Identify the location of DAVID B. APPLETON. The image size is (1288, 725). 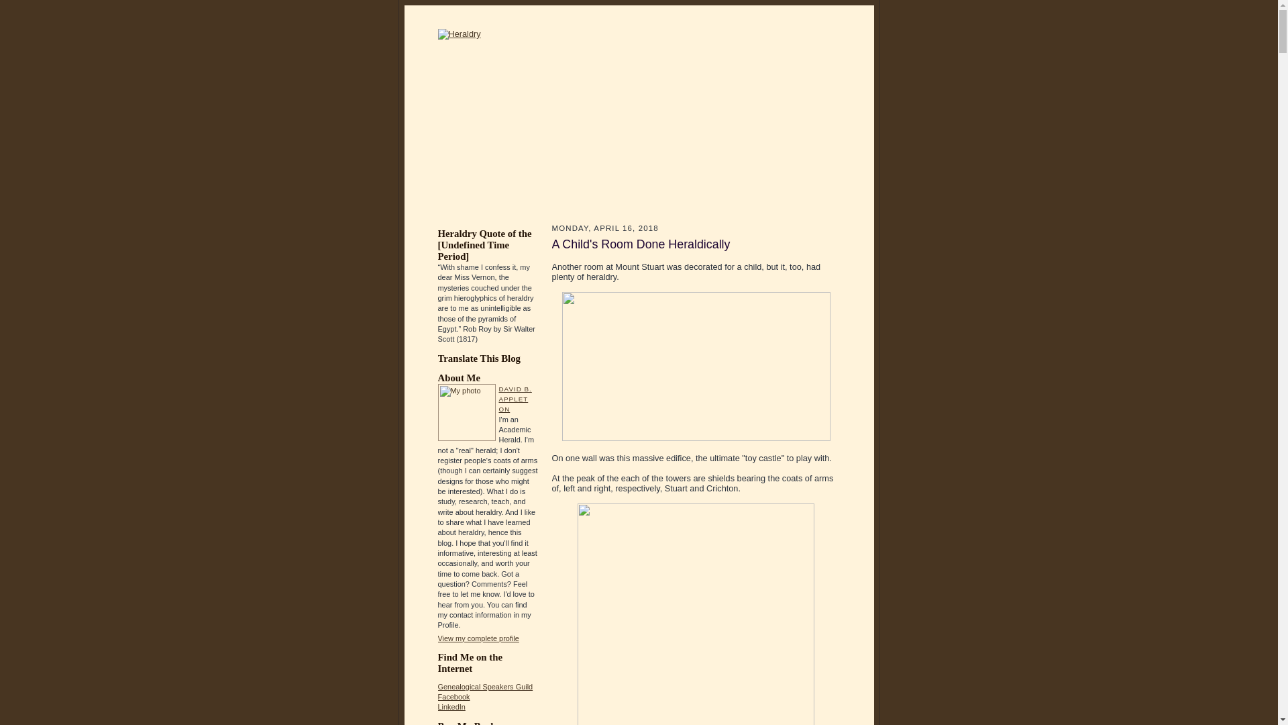
(515, 399).